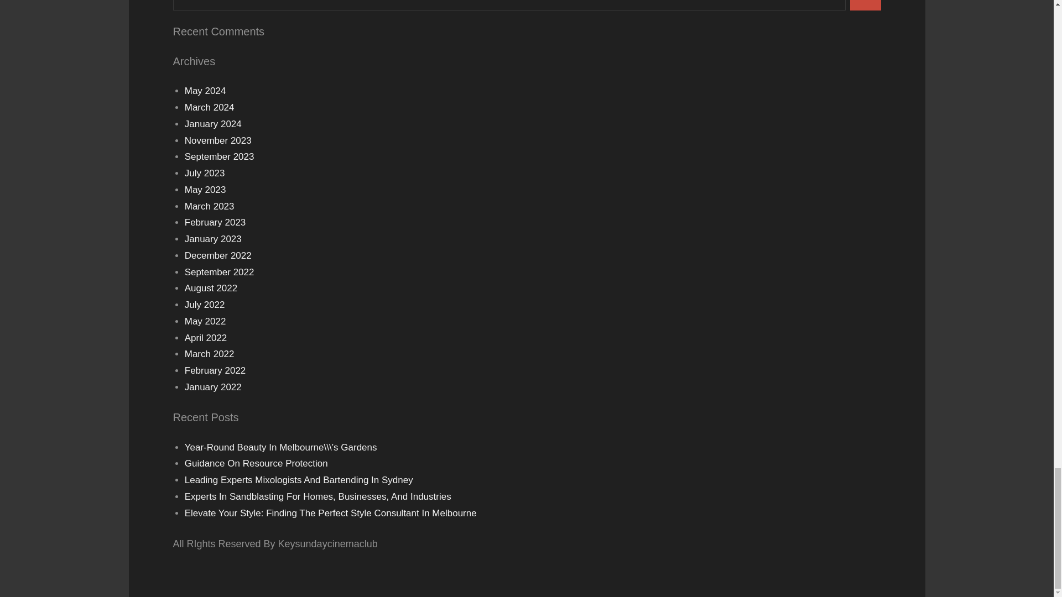 The height and width of the screenshot is (597, 1062). Describe the element at coordinates (210, 354) in the screenshot. I see `March 2022` at that location.